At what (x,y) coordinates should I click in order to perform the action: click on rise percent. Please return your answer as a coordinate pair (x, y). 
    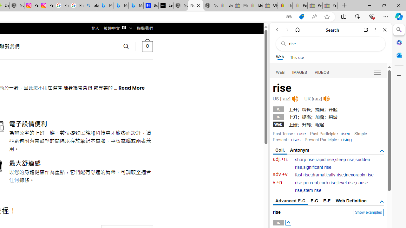
    Looking at the image, I should click on (306, 183).